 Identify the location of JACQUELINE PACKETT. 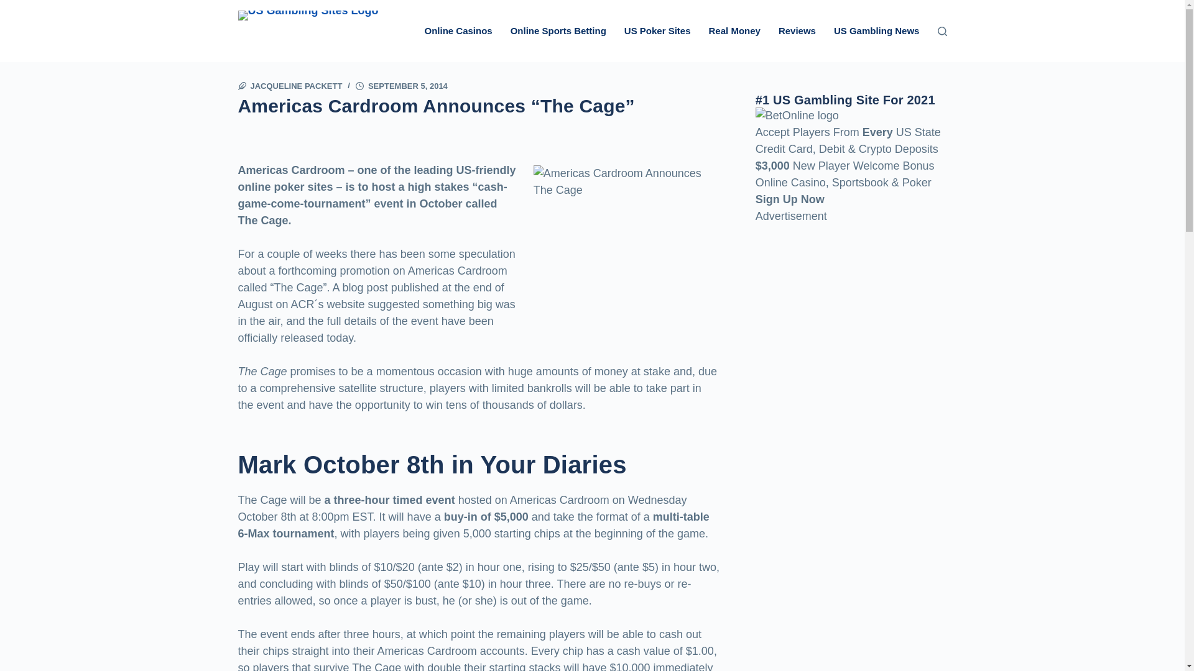
(295, 86).